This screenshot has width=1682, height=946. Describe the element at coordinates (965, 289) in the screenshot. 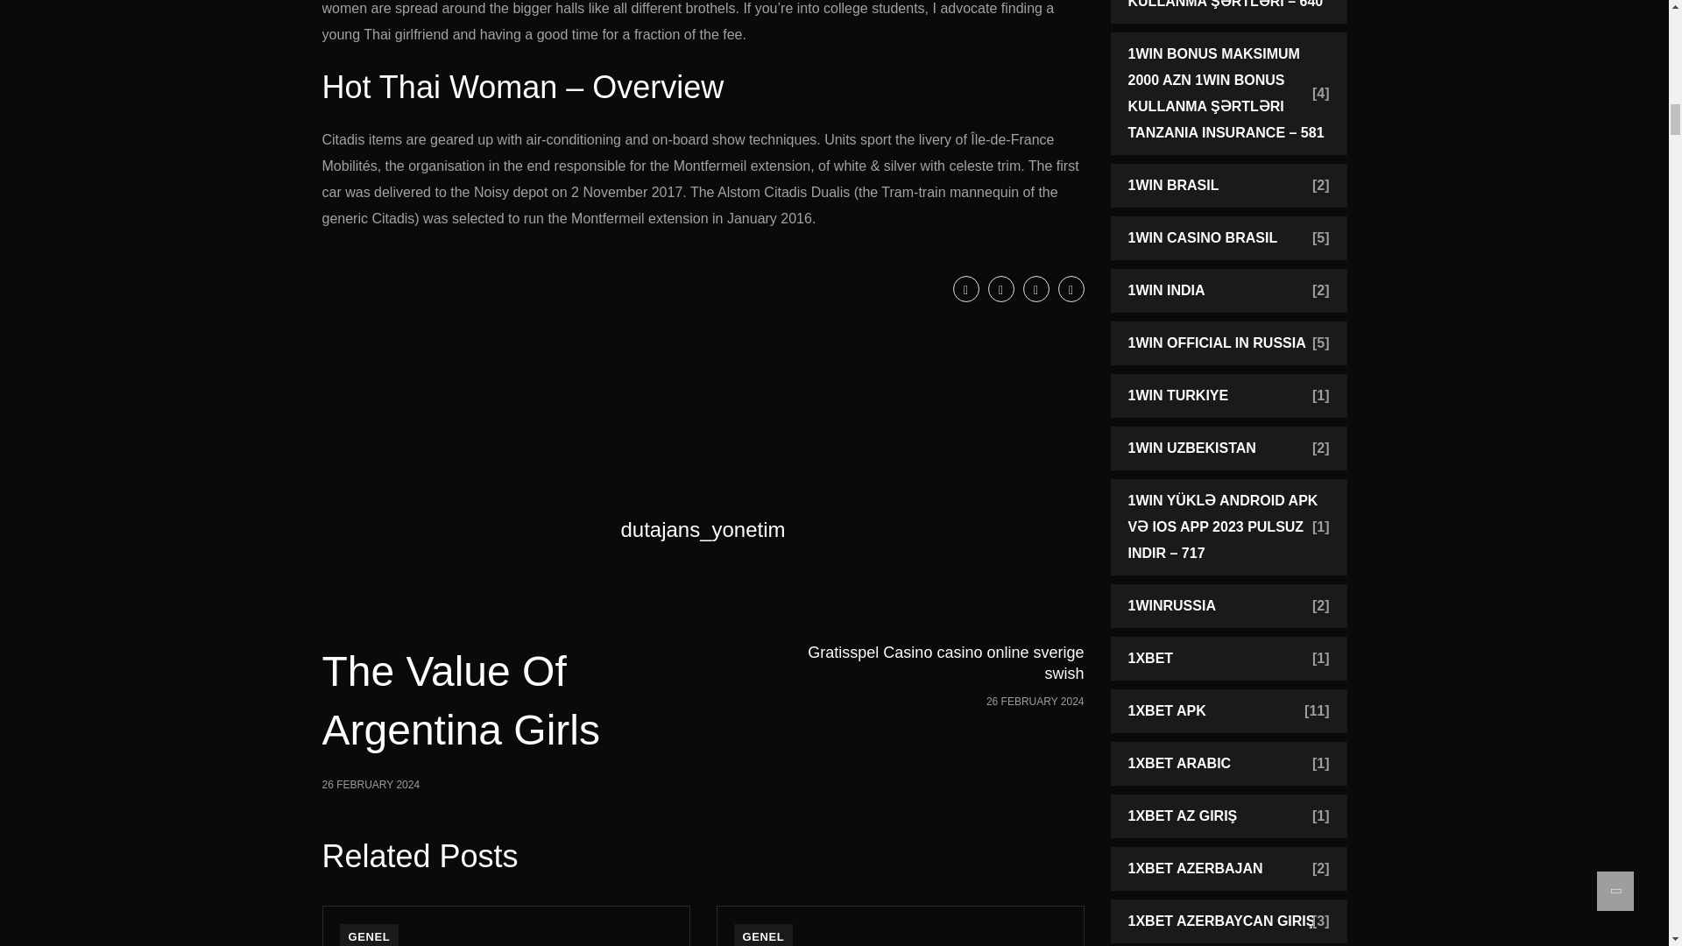

I see `GENEL` at that location.